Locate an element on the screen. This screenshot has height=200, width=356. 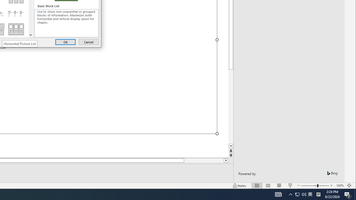
OK is located at coordinates (65, 42).